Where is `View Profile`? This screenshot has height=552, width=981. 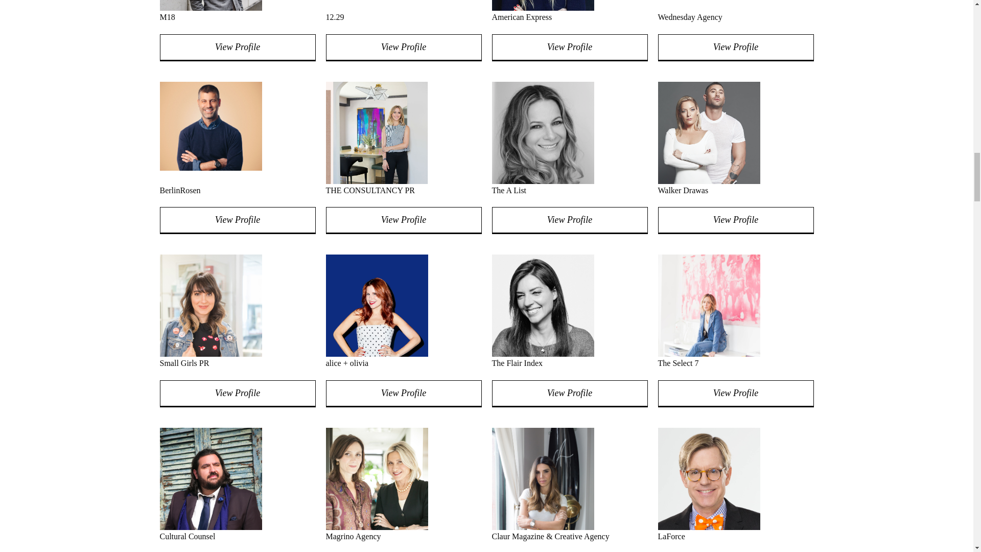 View Profile is located at coordinates (404, 220).